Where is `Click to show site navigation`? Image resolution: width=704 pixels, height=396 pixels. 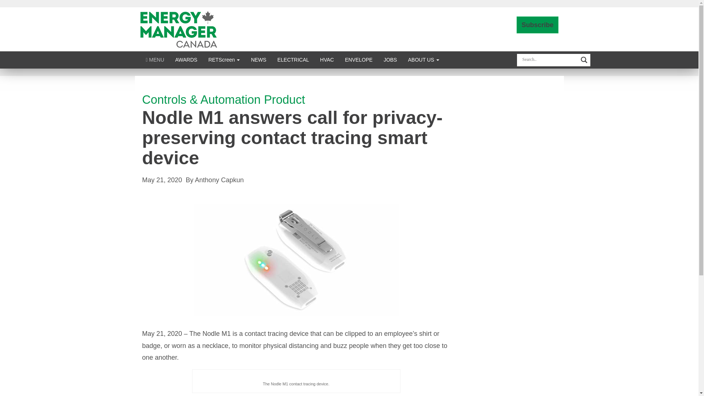
Click to show site navigation is located at coordinates (155, 59).